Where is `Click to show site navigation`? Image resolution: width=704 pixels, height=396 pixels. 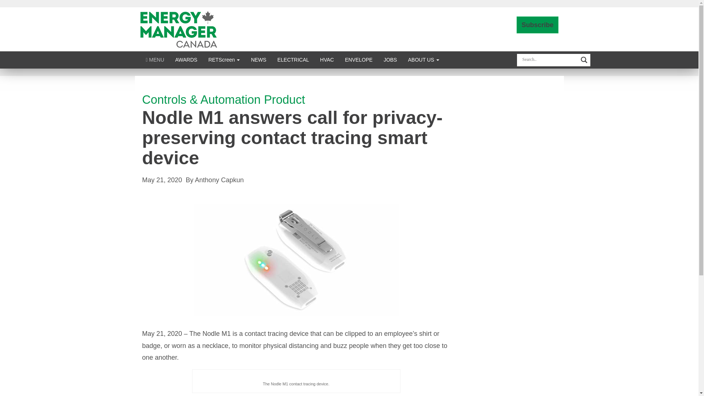
Click to show site navigation is located at coordinates (155, 59).